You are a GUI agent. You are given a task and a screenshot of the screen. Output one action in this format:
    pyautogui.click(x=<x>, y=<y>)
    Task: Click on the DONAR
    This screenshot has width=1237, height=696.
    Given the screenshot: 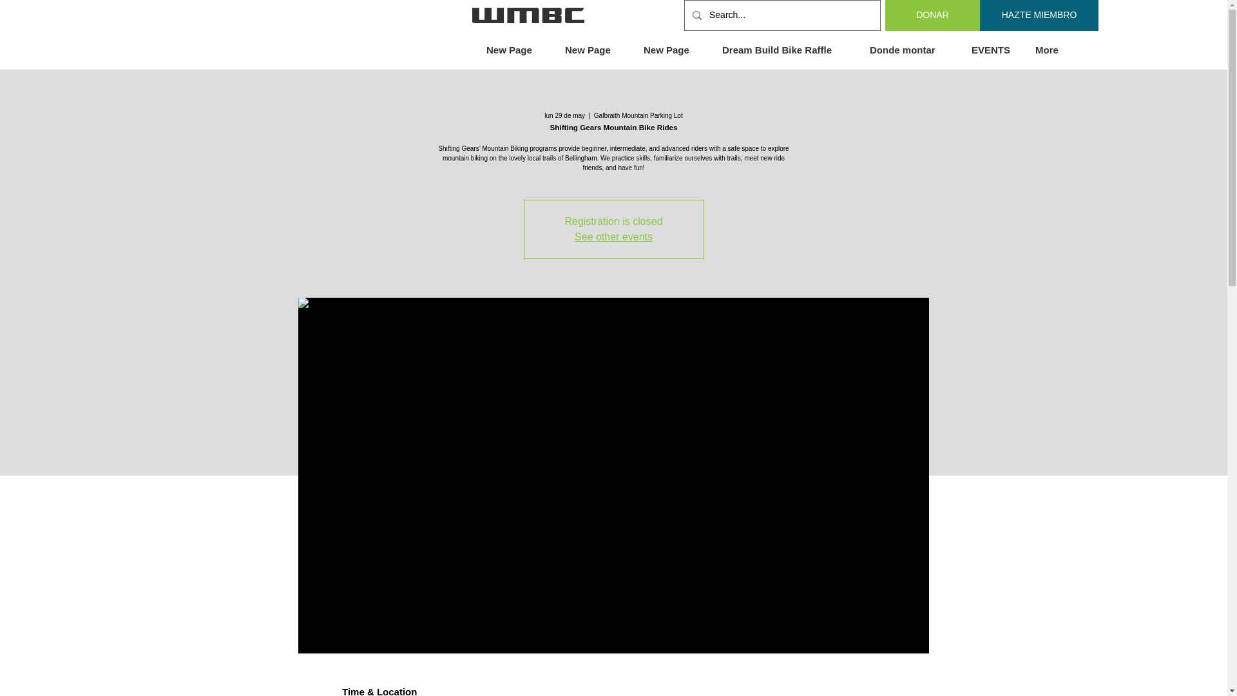 What is the action you would take?
    pyautogui.click(x=932, y=15)
    